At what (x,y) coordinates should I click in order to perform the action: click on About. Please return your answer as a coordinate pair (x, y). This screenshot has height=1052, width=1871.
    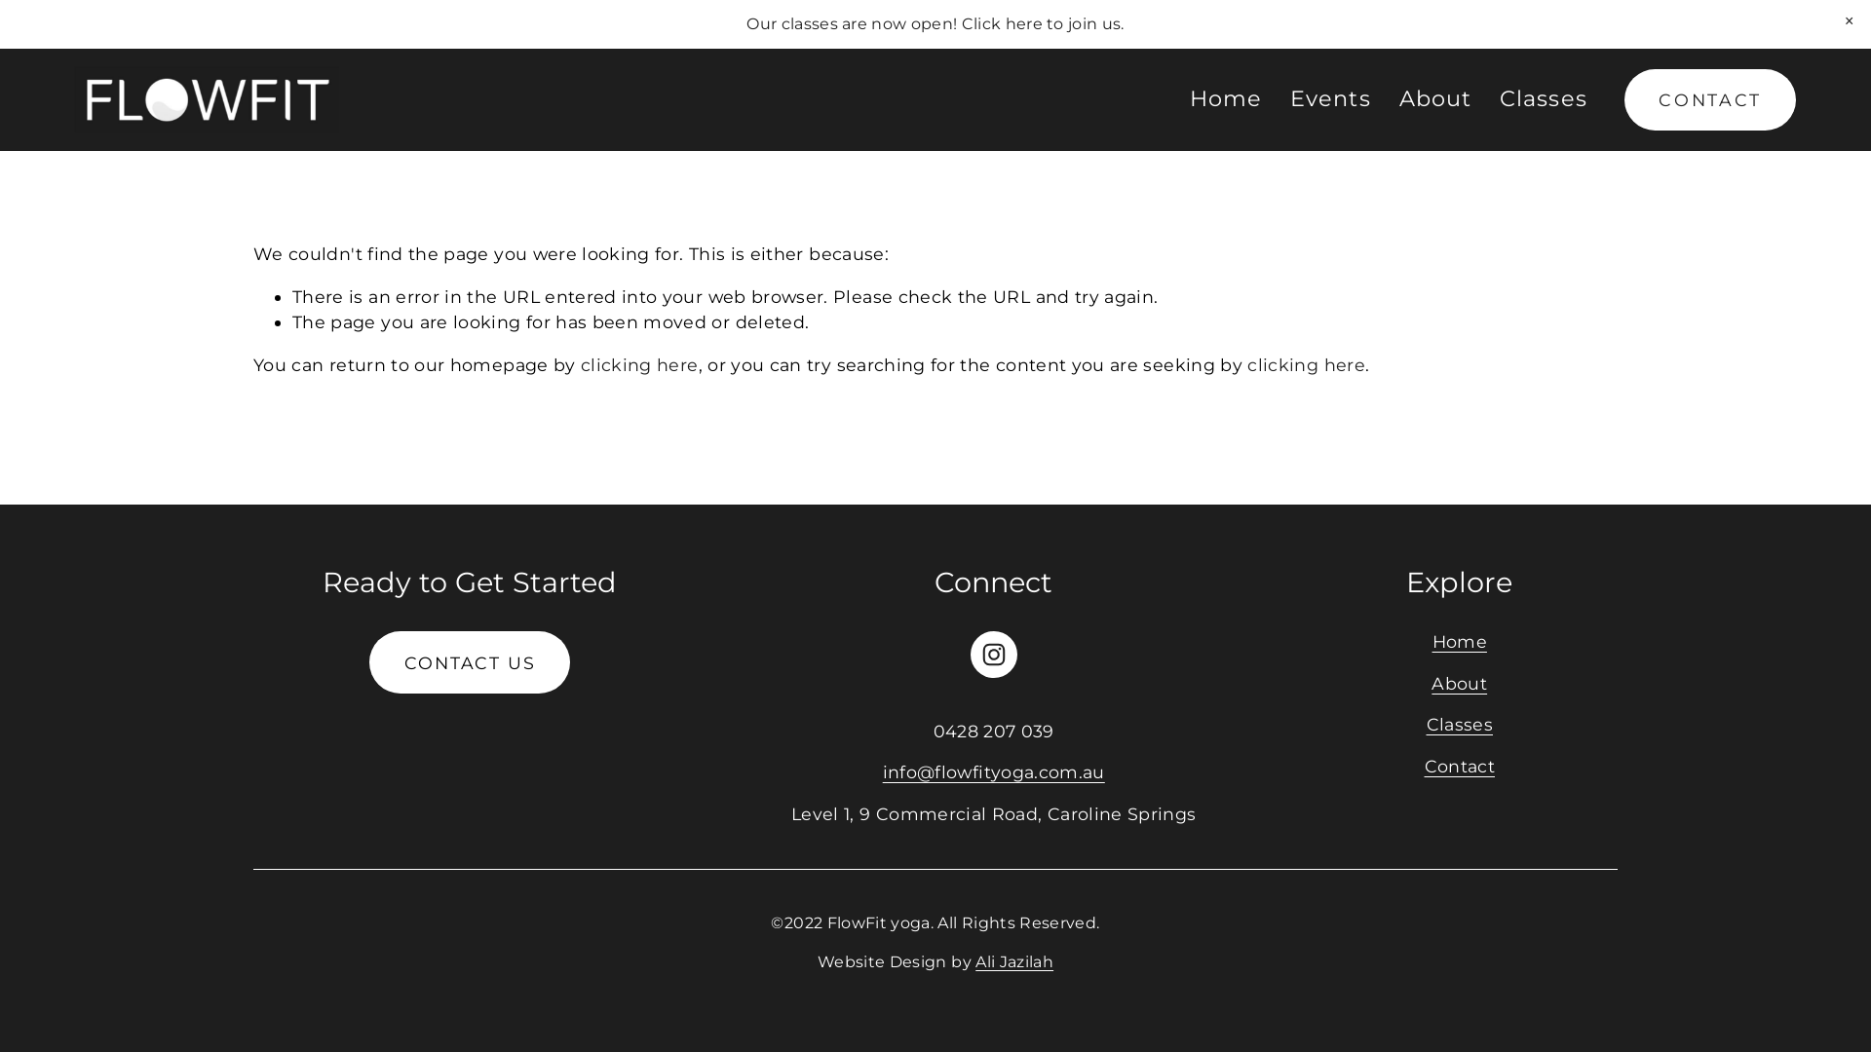
    Looking at the image, I should click on (1436, 99).